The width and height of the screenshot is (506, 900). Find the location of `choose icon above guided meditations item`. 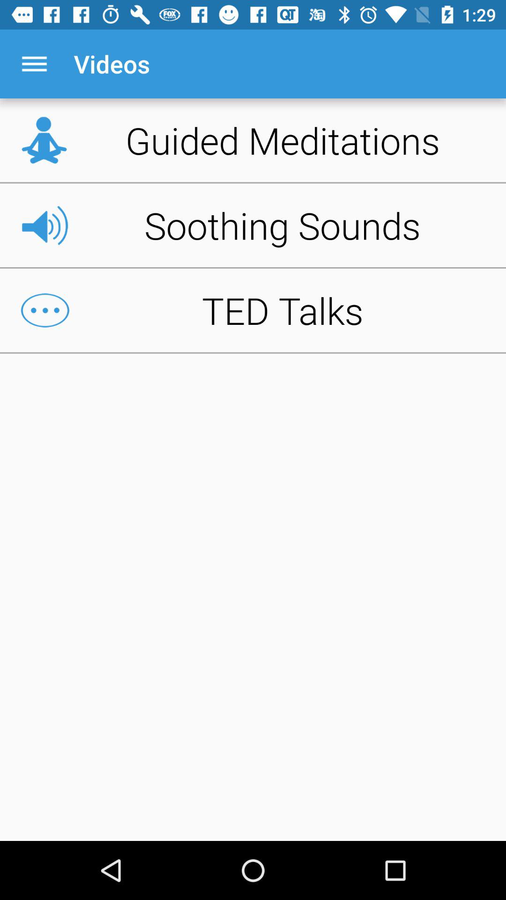

choose icon above guided meditations item is located at coordinates (34, 64).